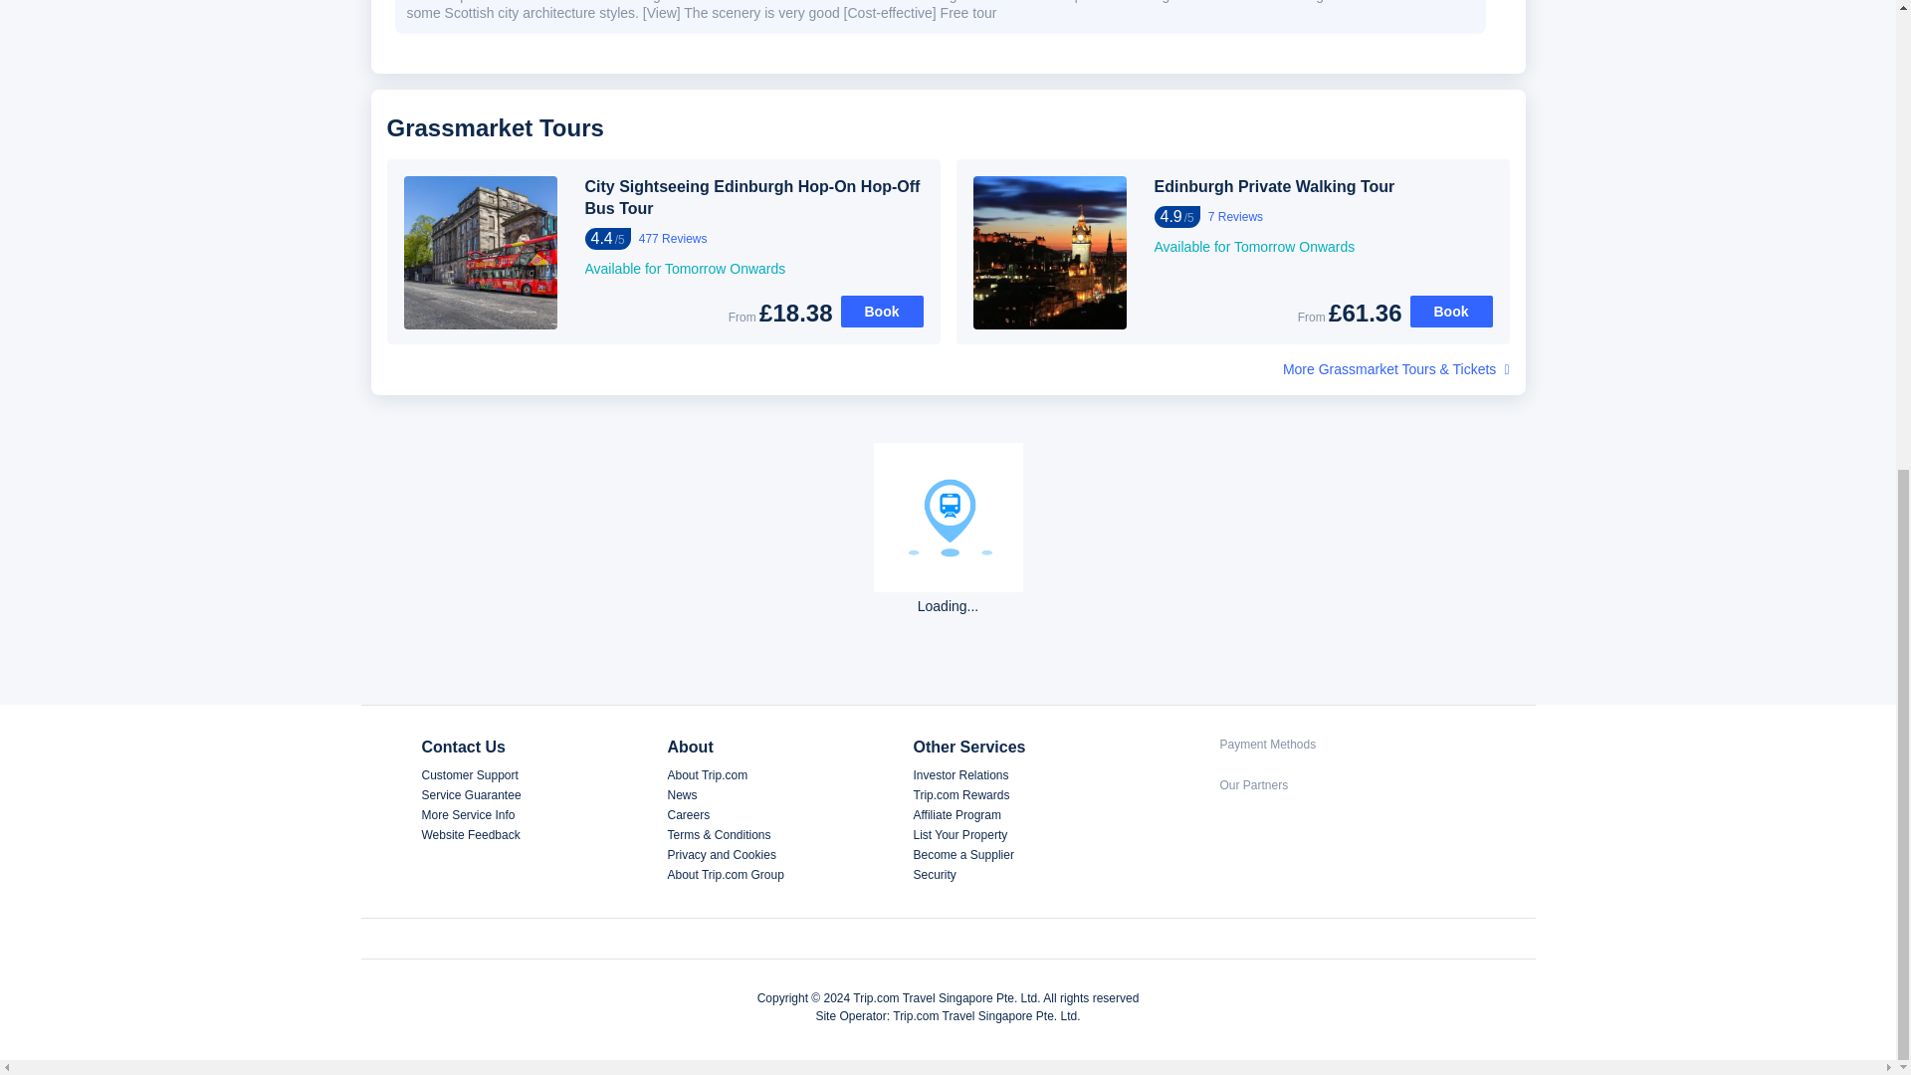 The height and width of the screenshot is (1075, 1911). I want to click on Customer Support, so click(470, 775).